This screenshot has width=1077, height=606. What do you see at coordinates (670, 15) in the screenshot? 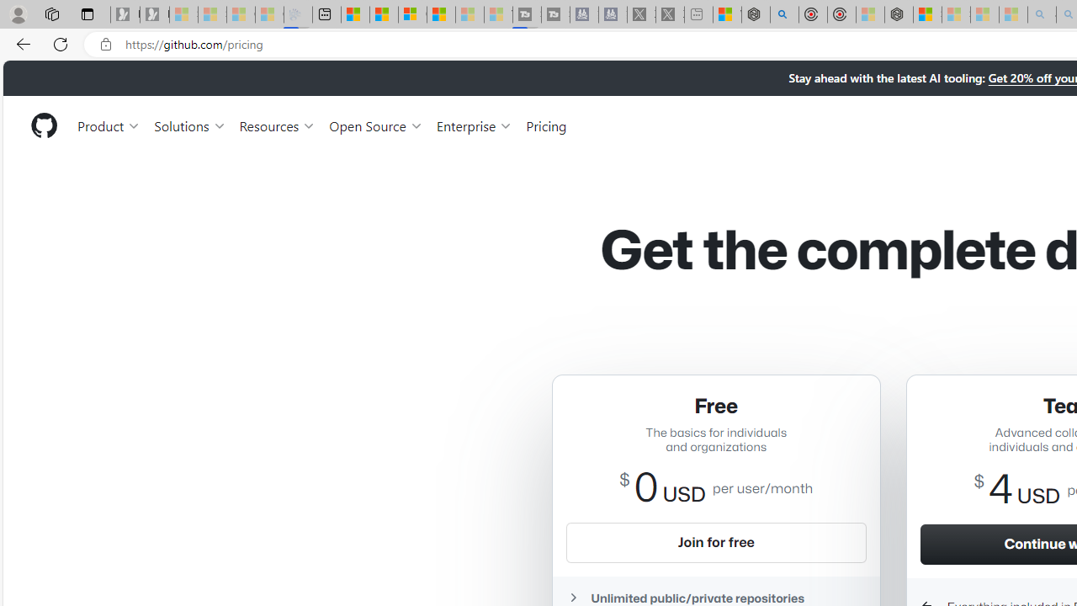
I see `X - Sleeping` at bounding box center [670, 15].